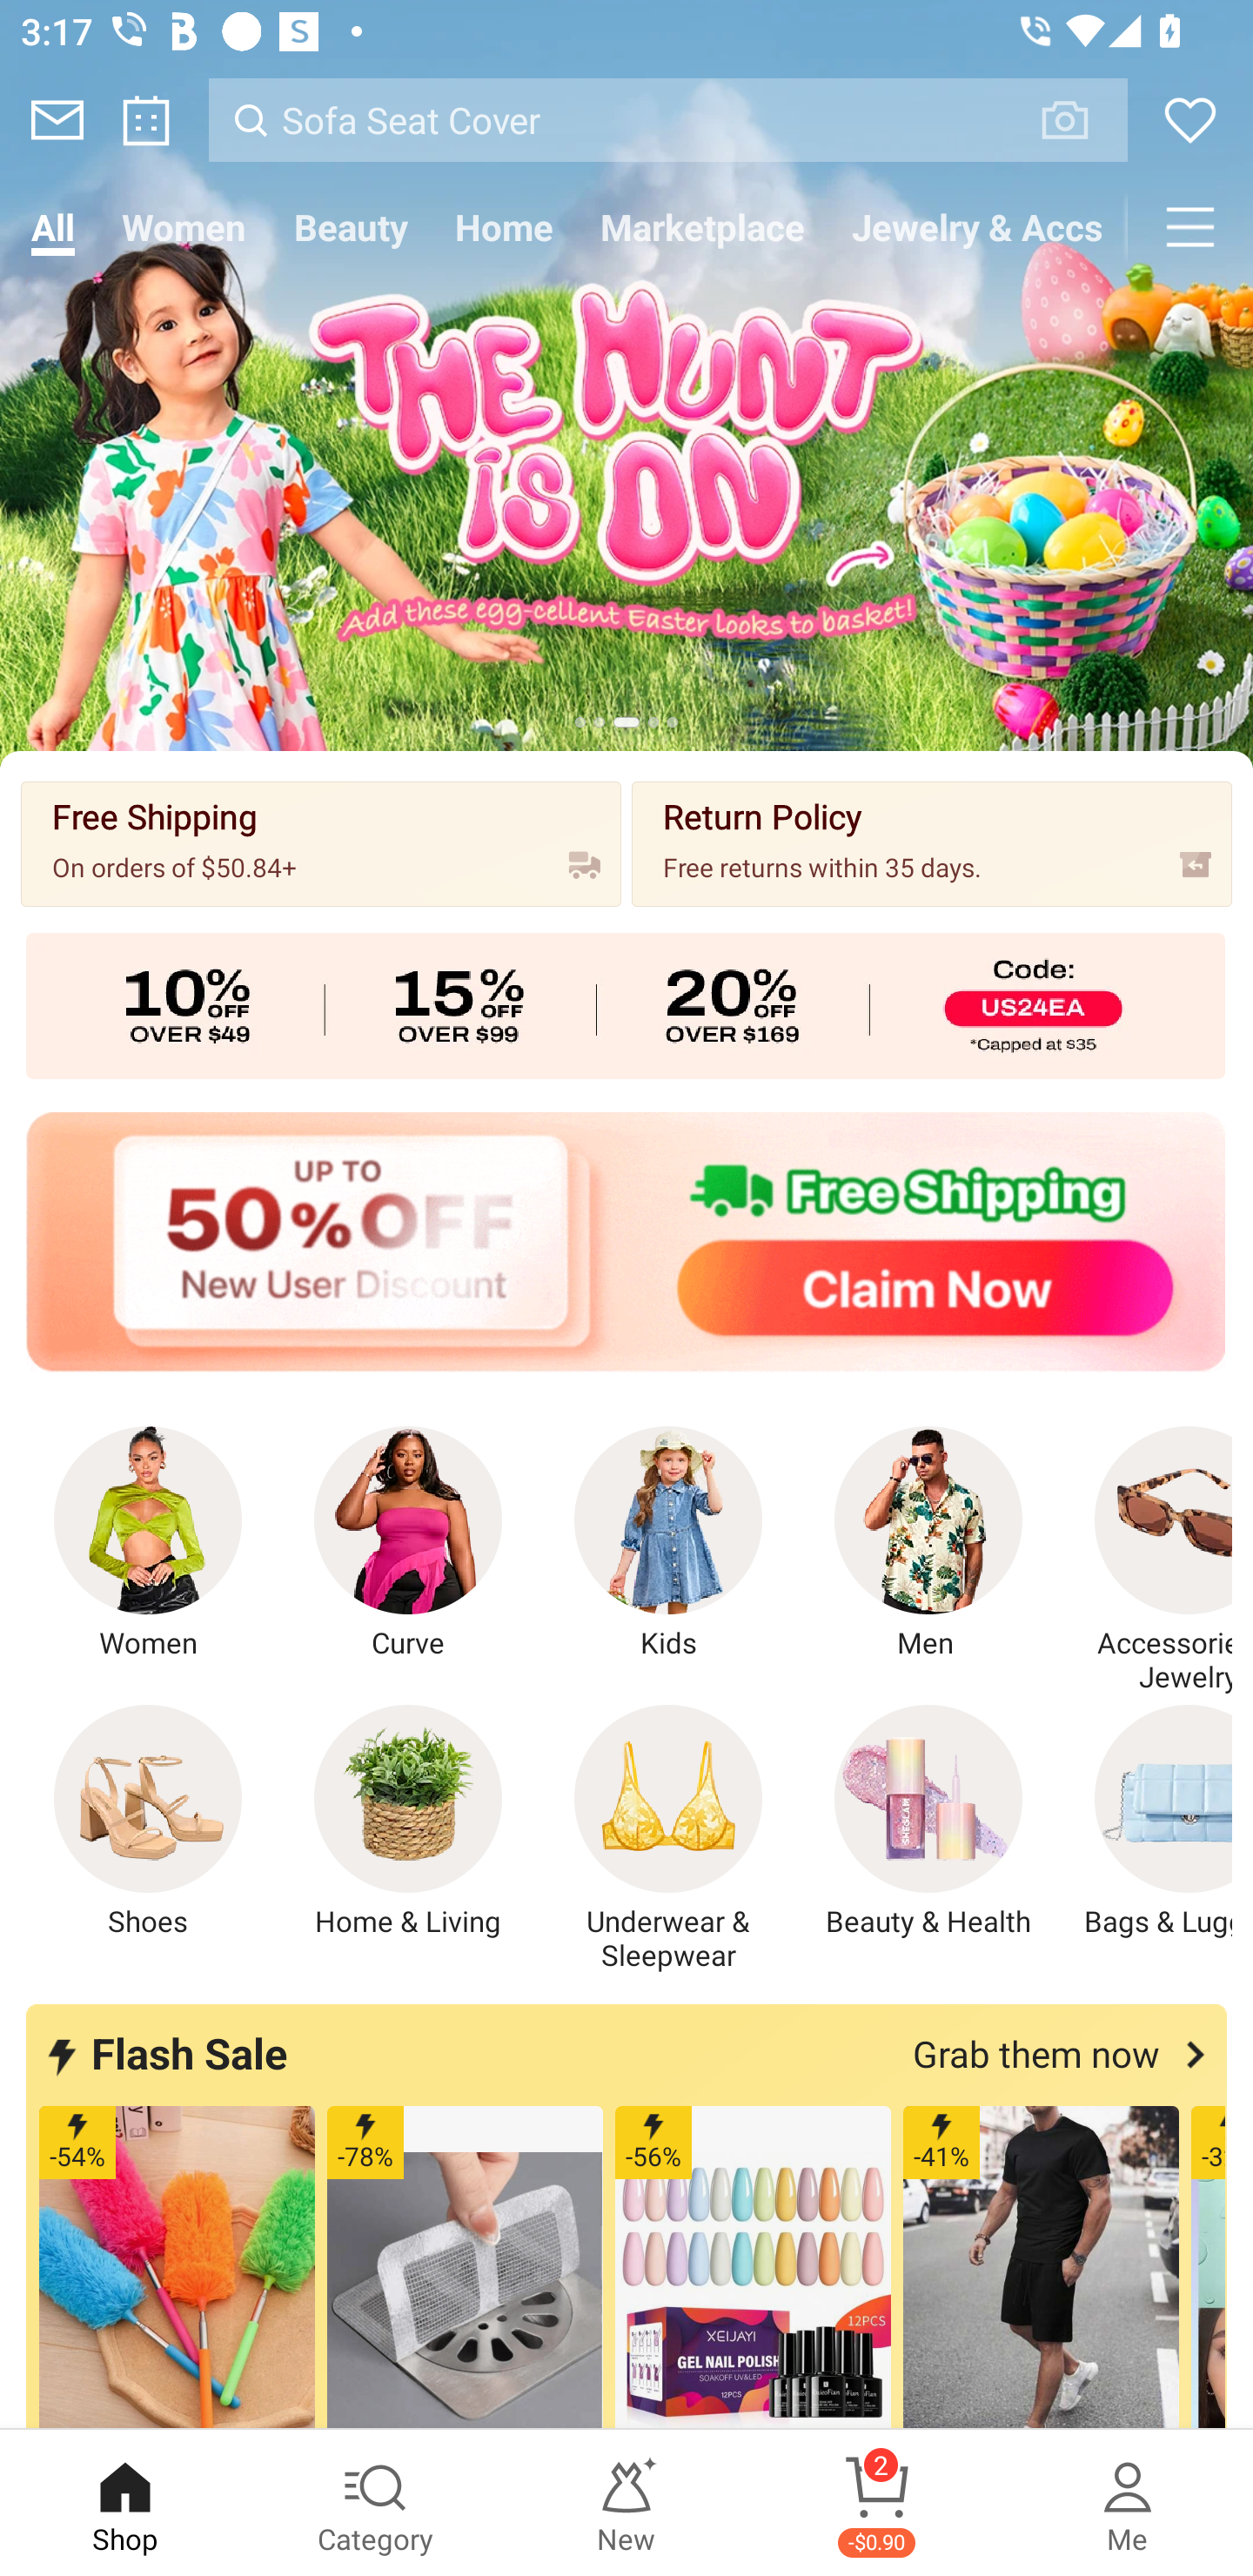 This screenshot has width=1253, height=2576. I want to click on Shoes, so click(148, 1822).